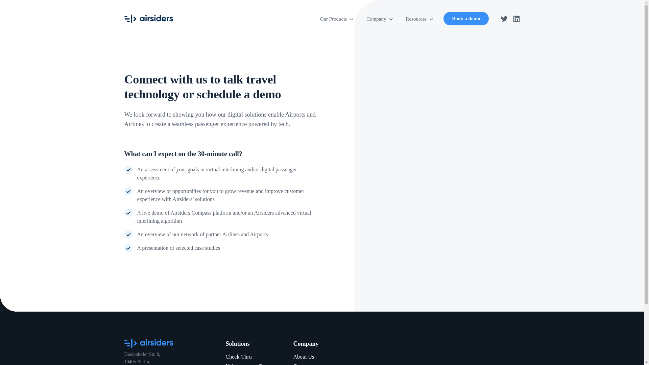 This screenshot has height=365, width=649. I want to click on Our Products, so click(337, 19).